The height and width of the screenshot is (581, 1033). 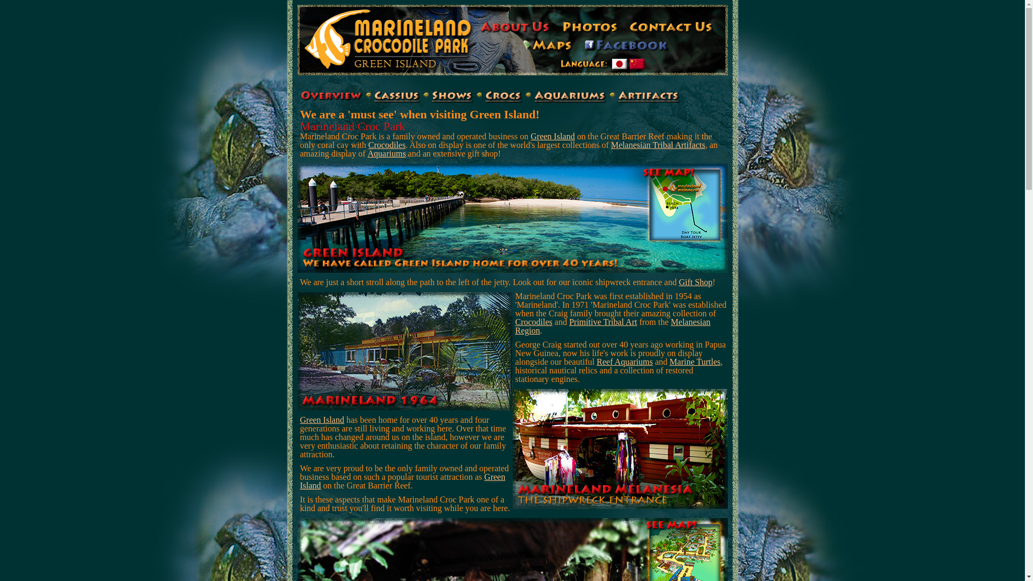 What do you see at coordinates (387, 145) in the screenshot?
I see `Crocodiles` at bounding box center [387, 145].